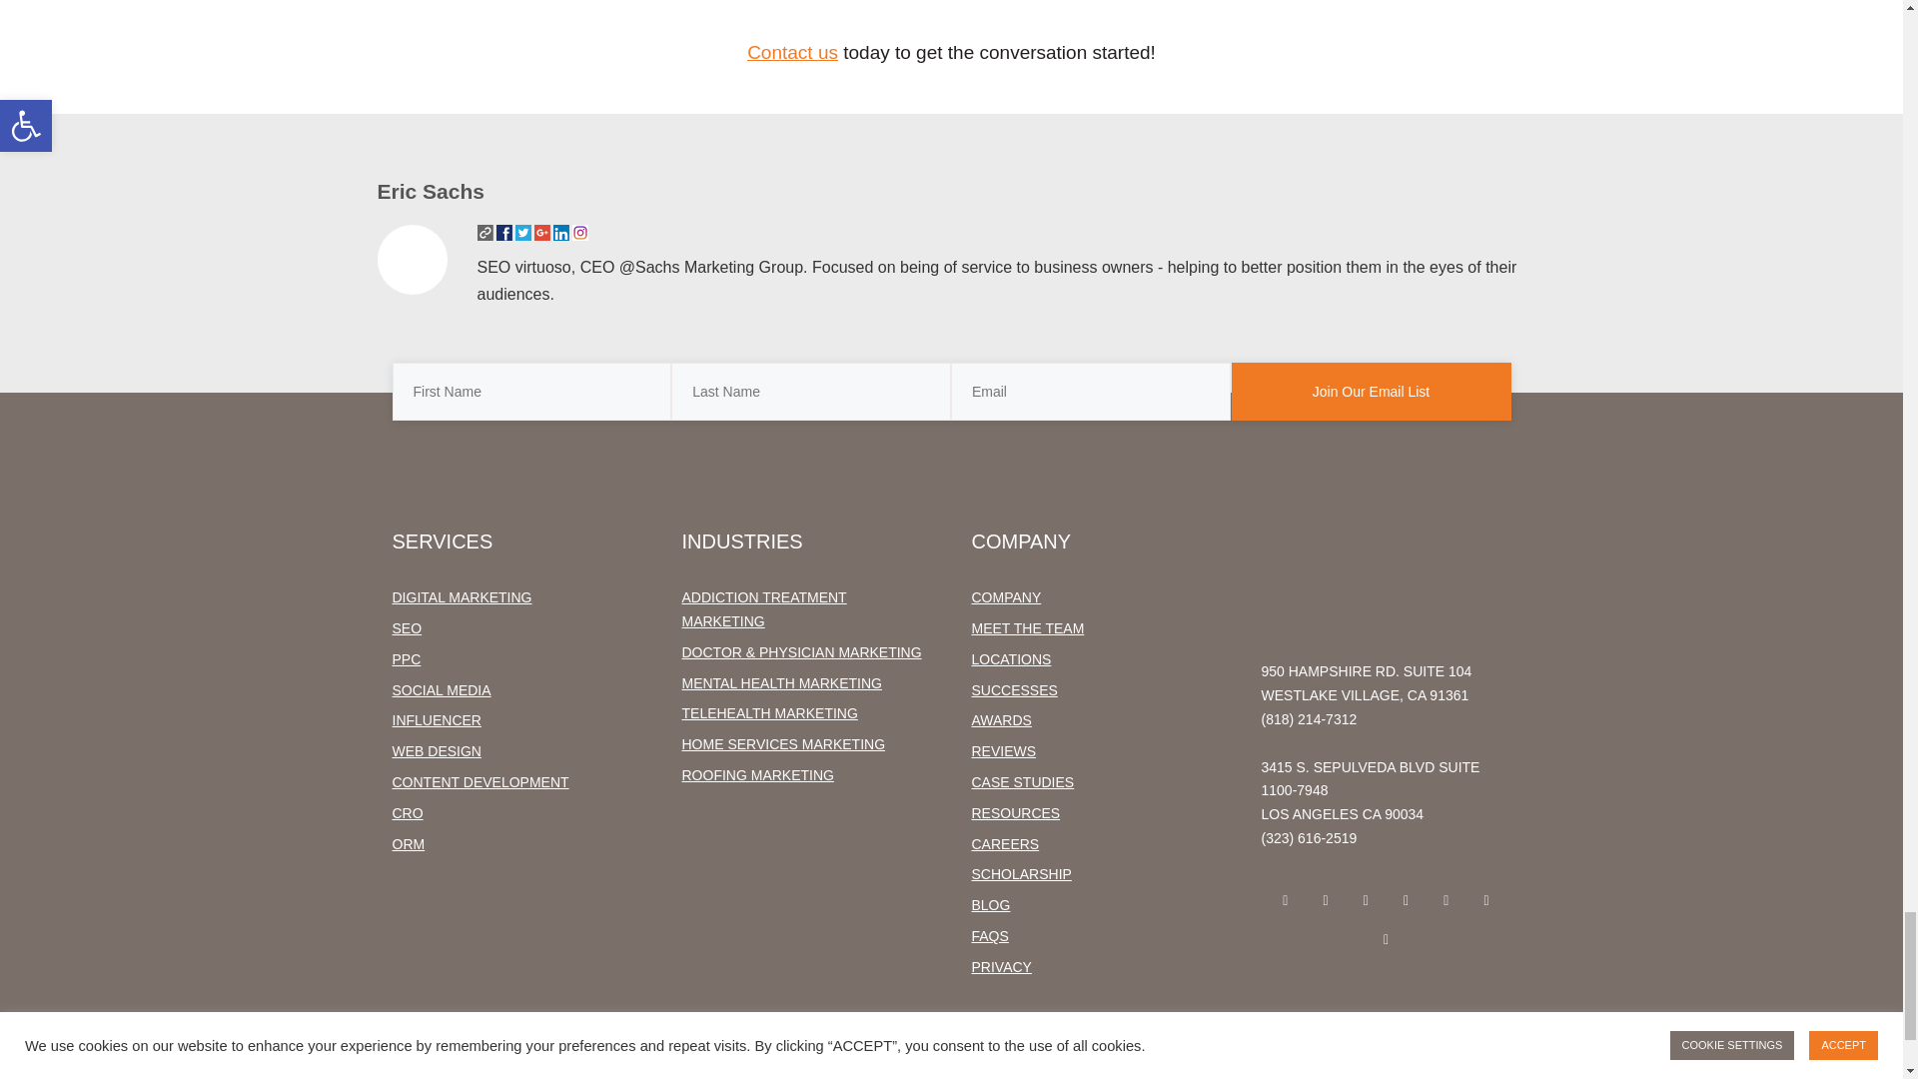  Describe the element at coordinates (1371, 392) in the screenshot. I see `Join Our Email List` at that location.